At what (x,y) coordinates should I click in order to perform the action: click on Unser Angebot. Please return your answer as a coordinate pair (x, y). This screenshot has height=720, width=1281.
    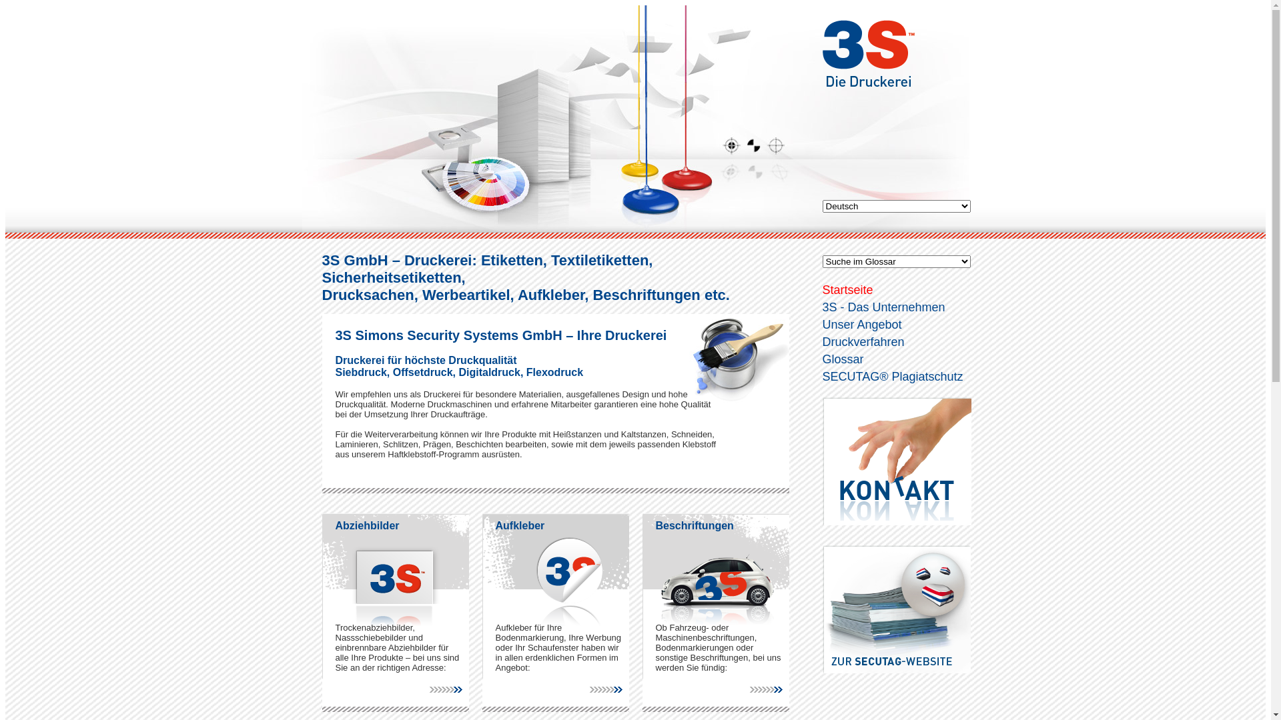
    Looking at the image, I should click on (862, 325).